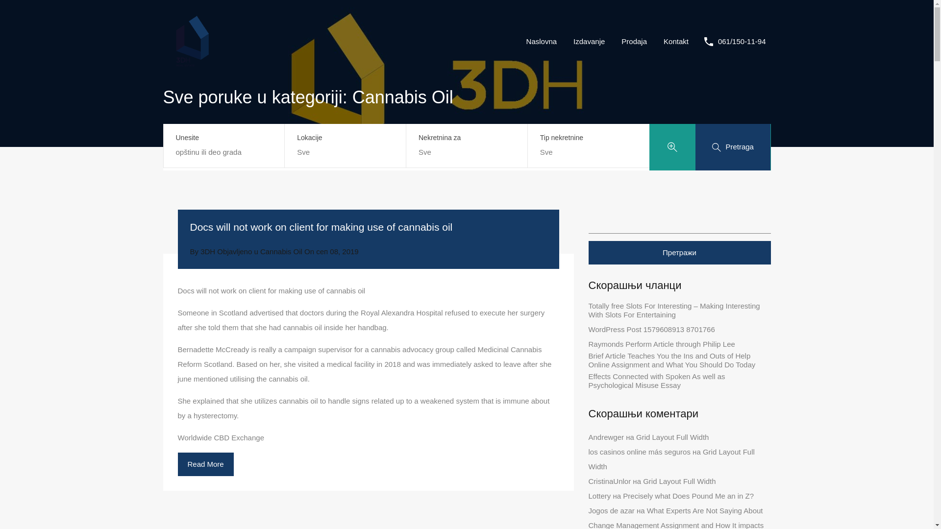 This screenshot has height=529, width=941. Describe the element at coordinates (676, 42) in the screenshot. I see `Kontakt` at that location.